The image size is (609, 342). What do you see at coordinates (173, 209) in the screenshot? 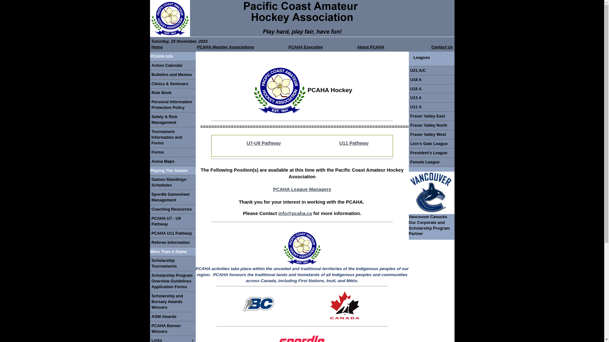
I see `Coaching Resources` at bounding box center [173, 209].